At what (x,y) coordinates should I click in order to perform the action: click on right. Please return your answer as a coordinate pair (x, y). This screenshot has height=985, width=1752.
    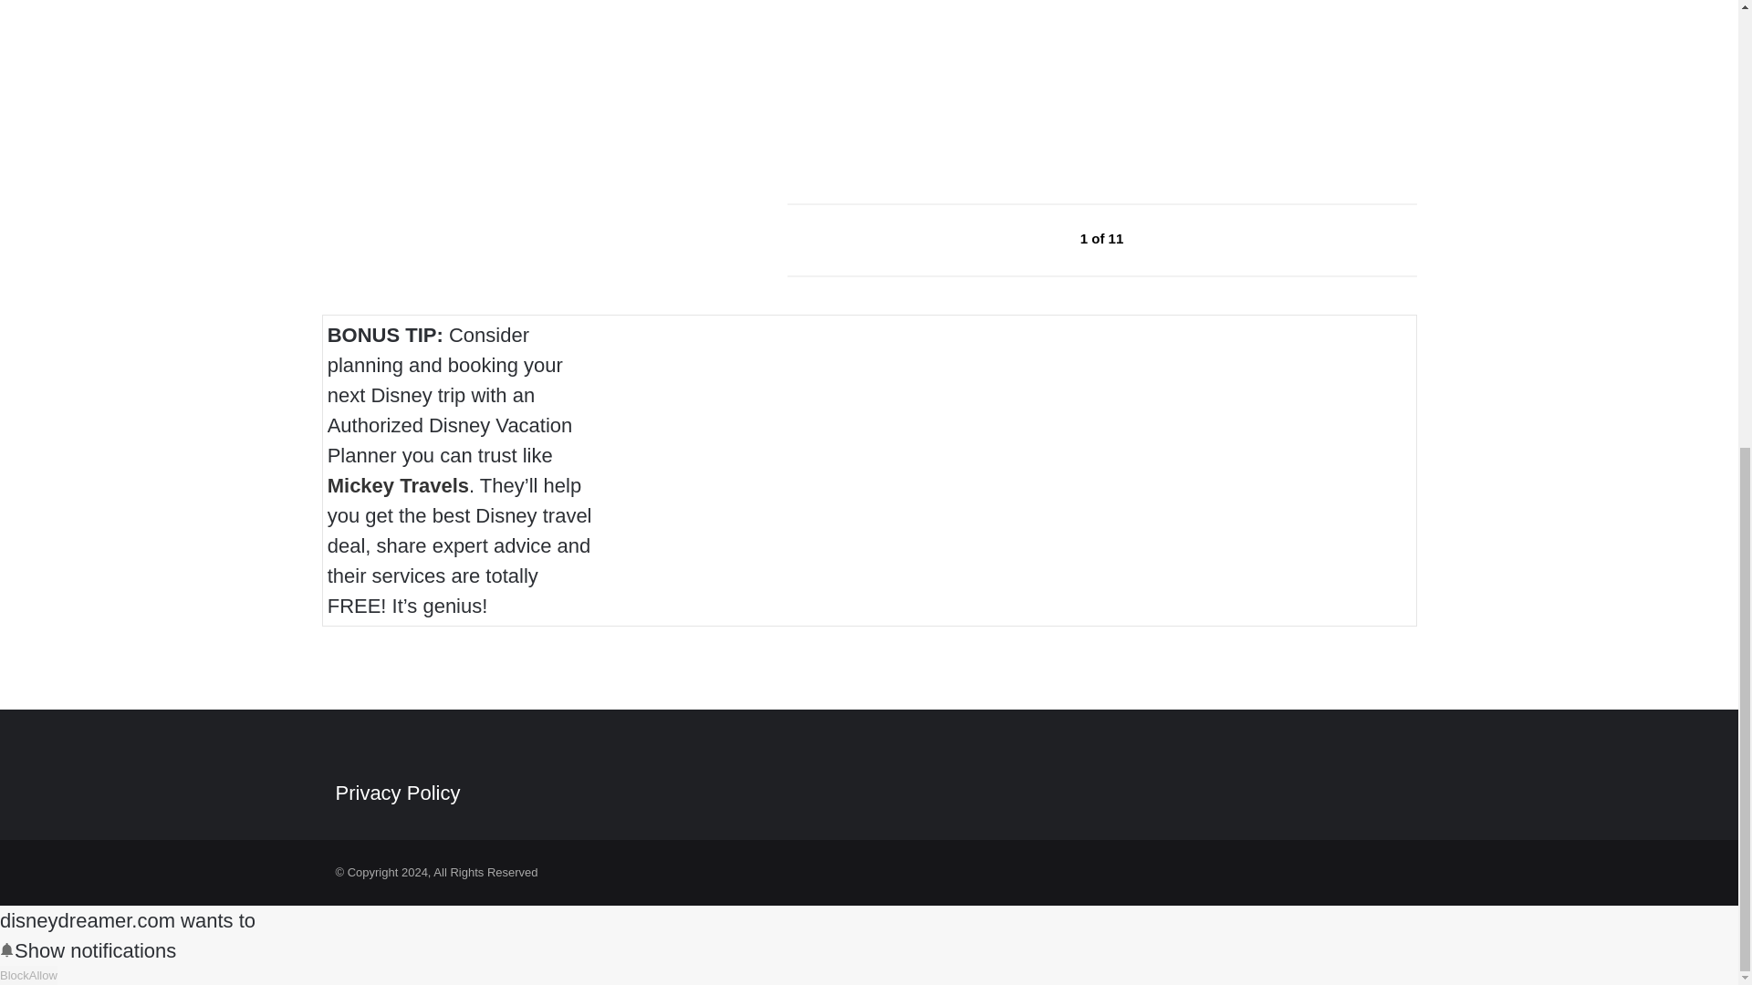
    Looking at the image, I should click on (1166, 238).